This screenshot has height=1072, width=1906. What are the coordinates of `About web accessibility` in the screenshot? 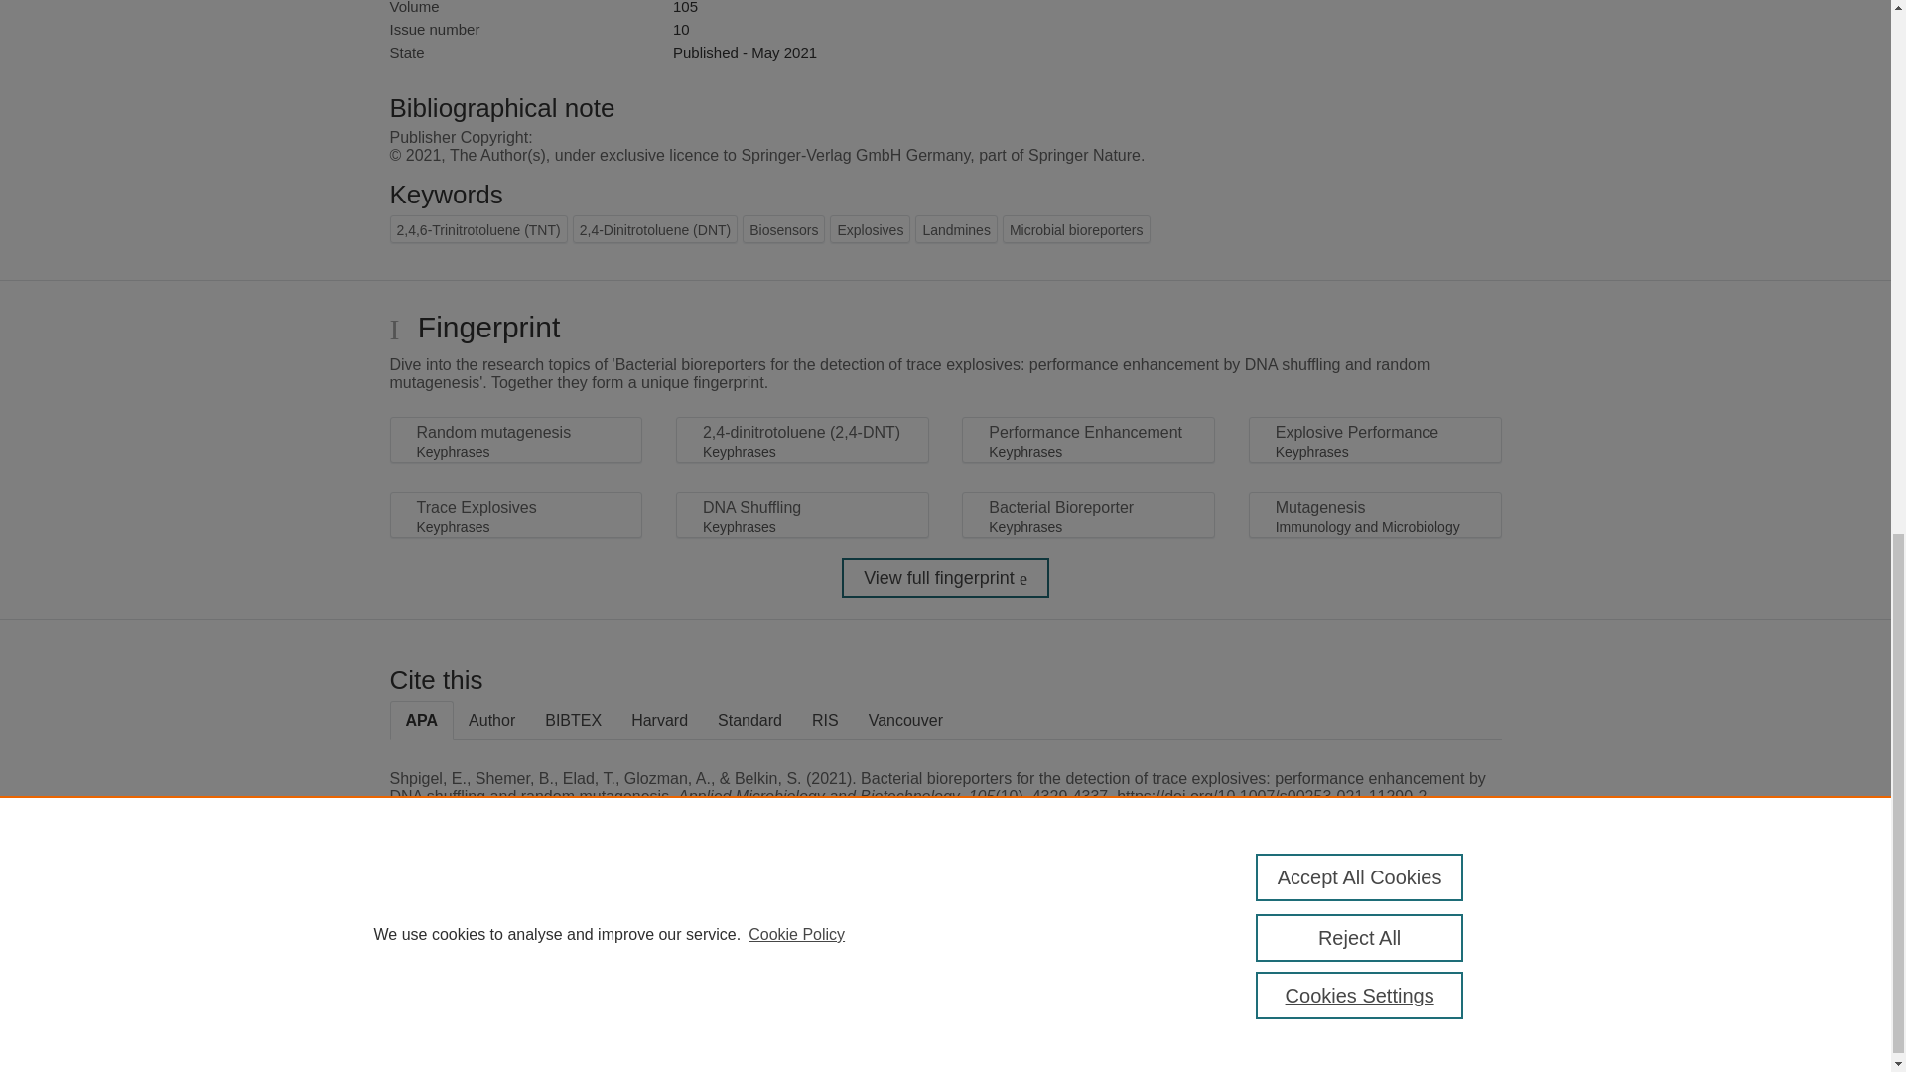 It's located at (1426, 943).